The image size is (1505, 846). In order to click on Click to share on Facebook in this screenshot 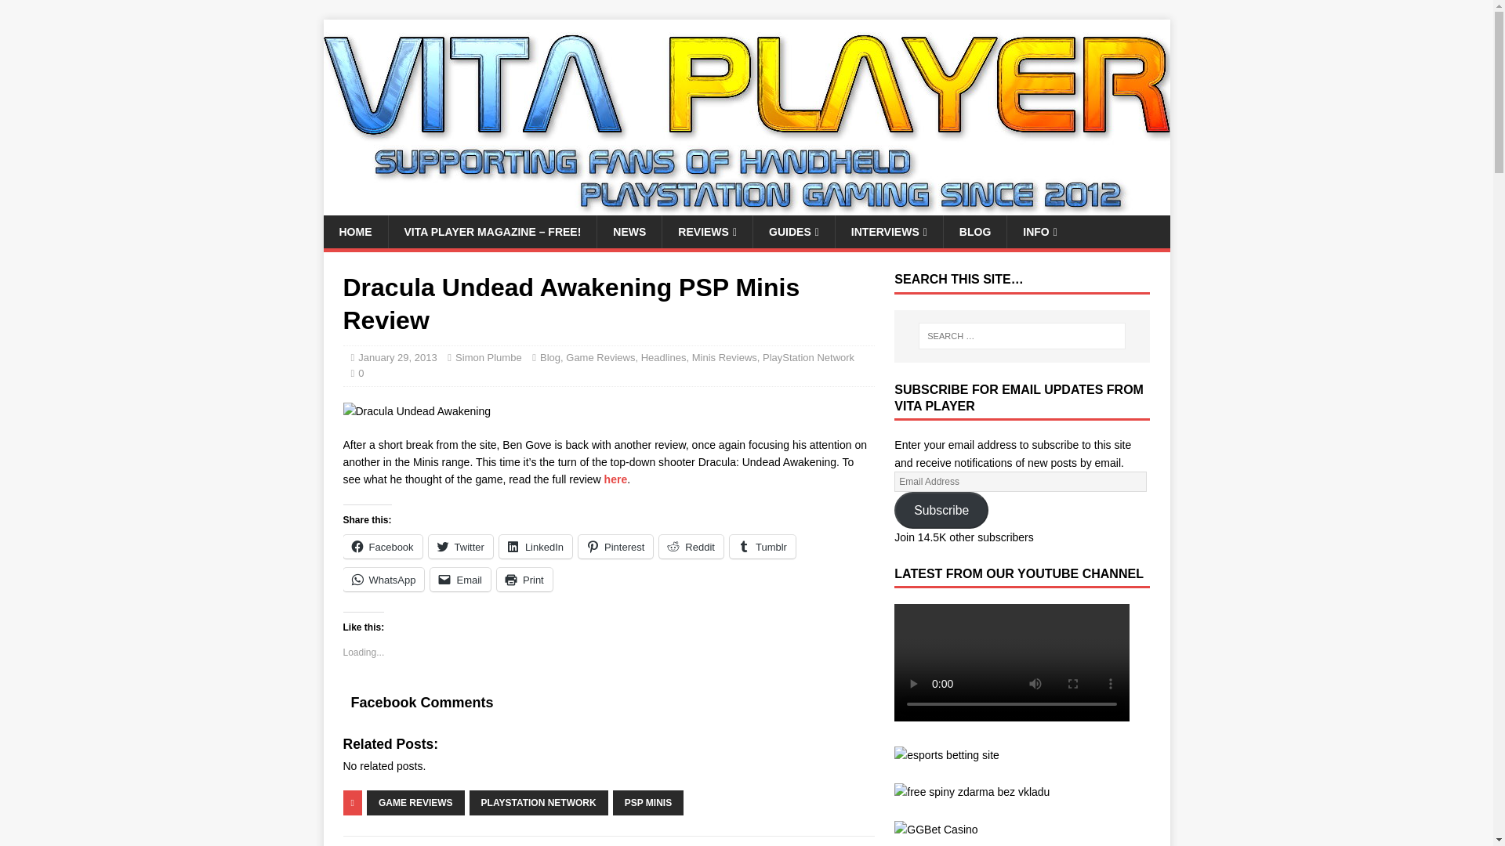, I will do `click(383, 546)`.